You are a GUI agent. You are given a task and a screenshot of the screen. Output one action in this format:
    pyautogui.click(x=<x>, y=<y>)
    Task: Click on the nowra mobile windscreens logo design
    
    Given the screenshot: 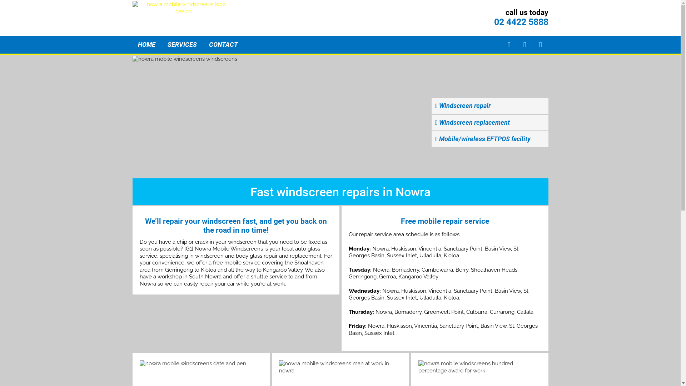 What is the action you would take?
    pyautogui.click(x=184, y=8)
    